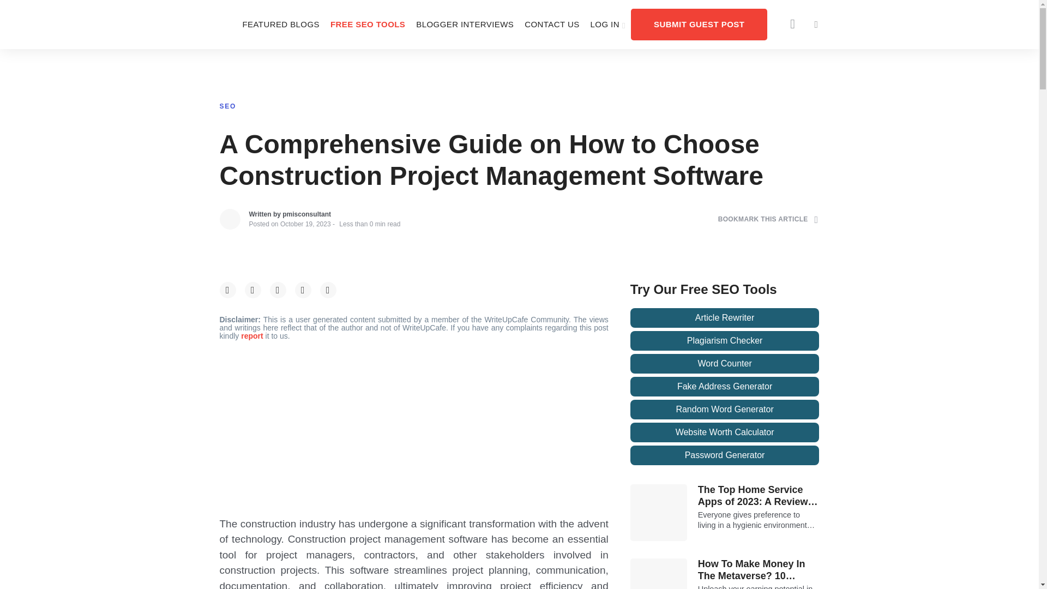  What do you see at coordinates (725, 409) in the screenshot?
I see `Random Word Generator` at bounding box center [725, 409].